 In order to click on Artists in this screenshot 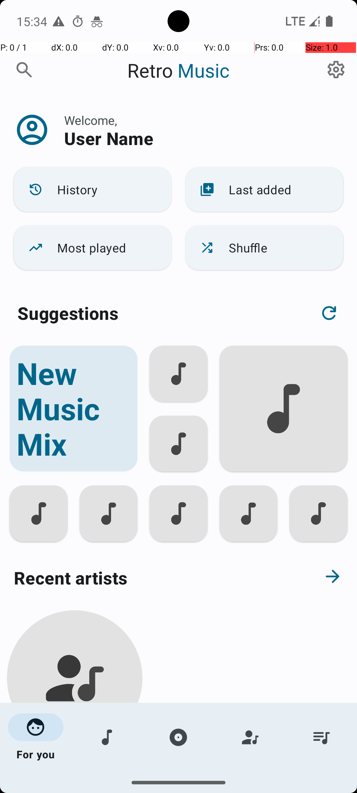, I will do `click(250, 737)`.